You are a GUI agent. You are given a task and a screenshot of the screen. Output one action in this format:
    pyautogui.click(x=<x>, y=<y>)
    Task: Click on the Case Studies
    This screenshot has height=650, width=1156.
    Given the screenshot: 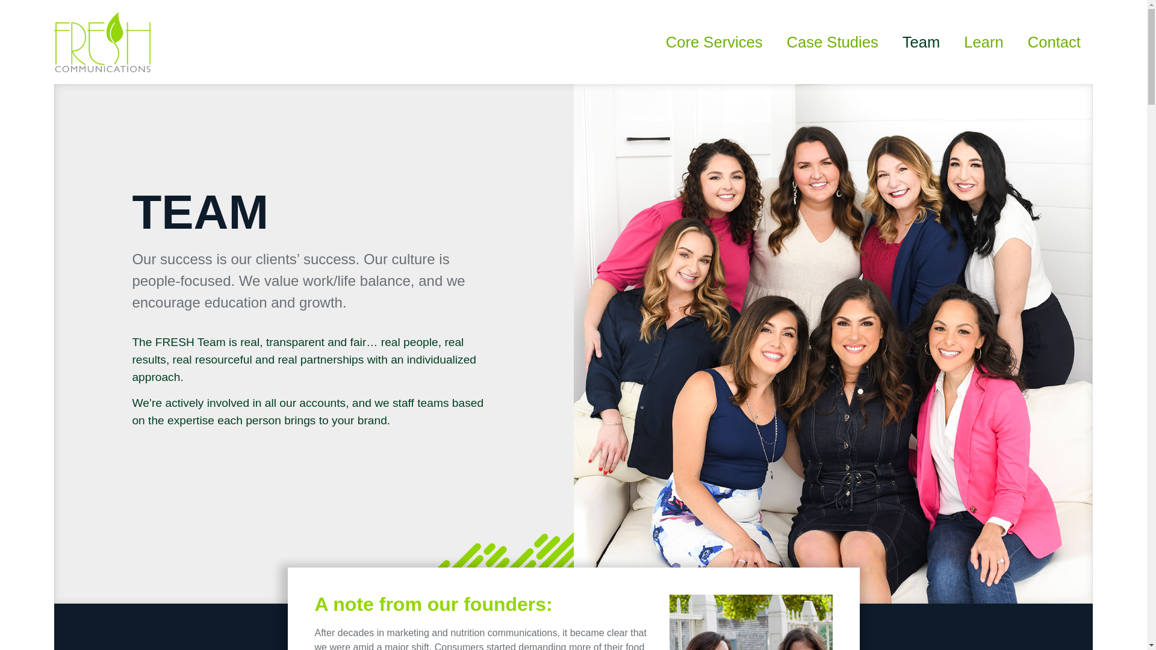 What is the action you would take?
    pyautogui.click(x=832, y=42)
    